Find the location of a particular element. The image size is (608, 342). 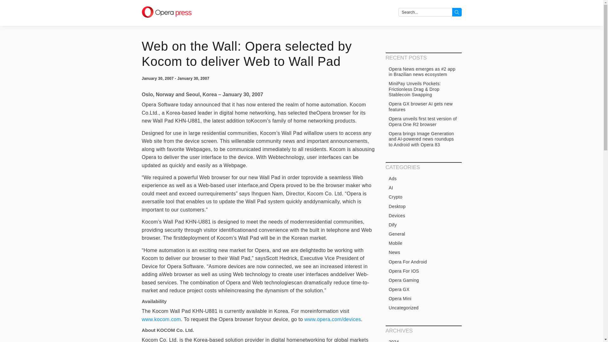

2024 is located at coordinates (423, 340).